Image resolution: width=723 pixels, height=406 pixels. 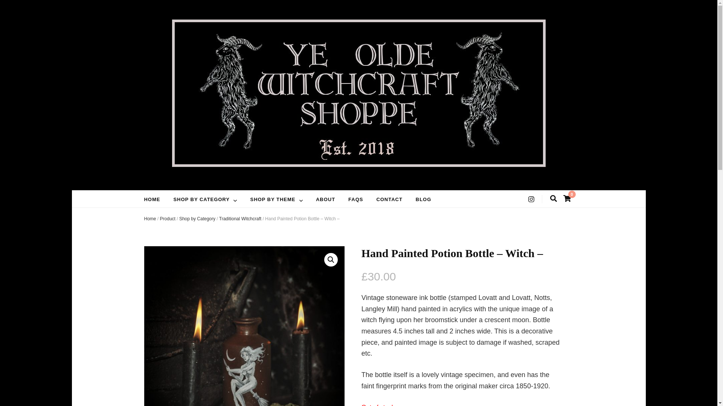 I want to click on 0, so click(x=567, y=198).